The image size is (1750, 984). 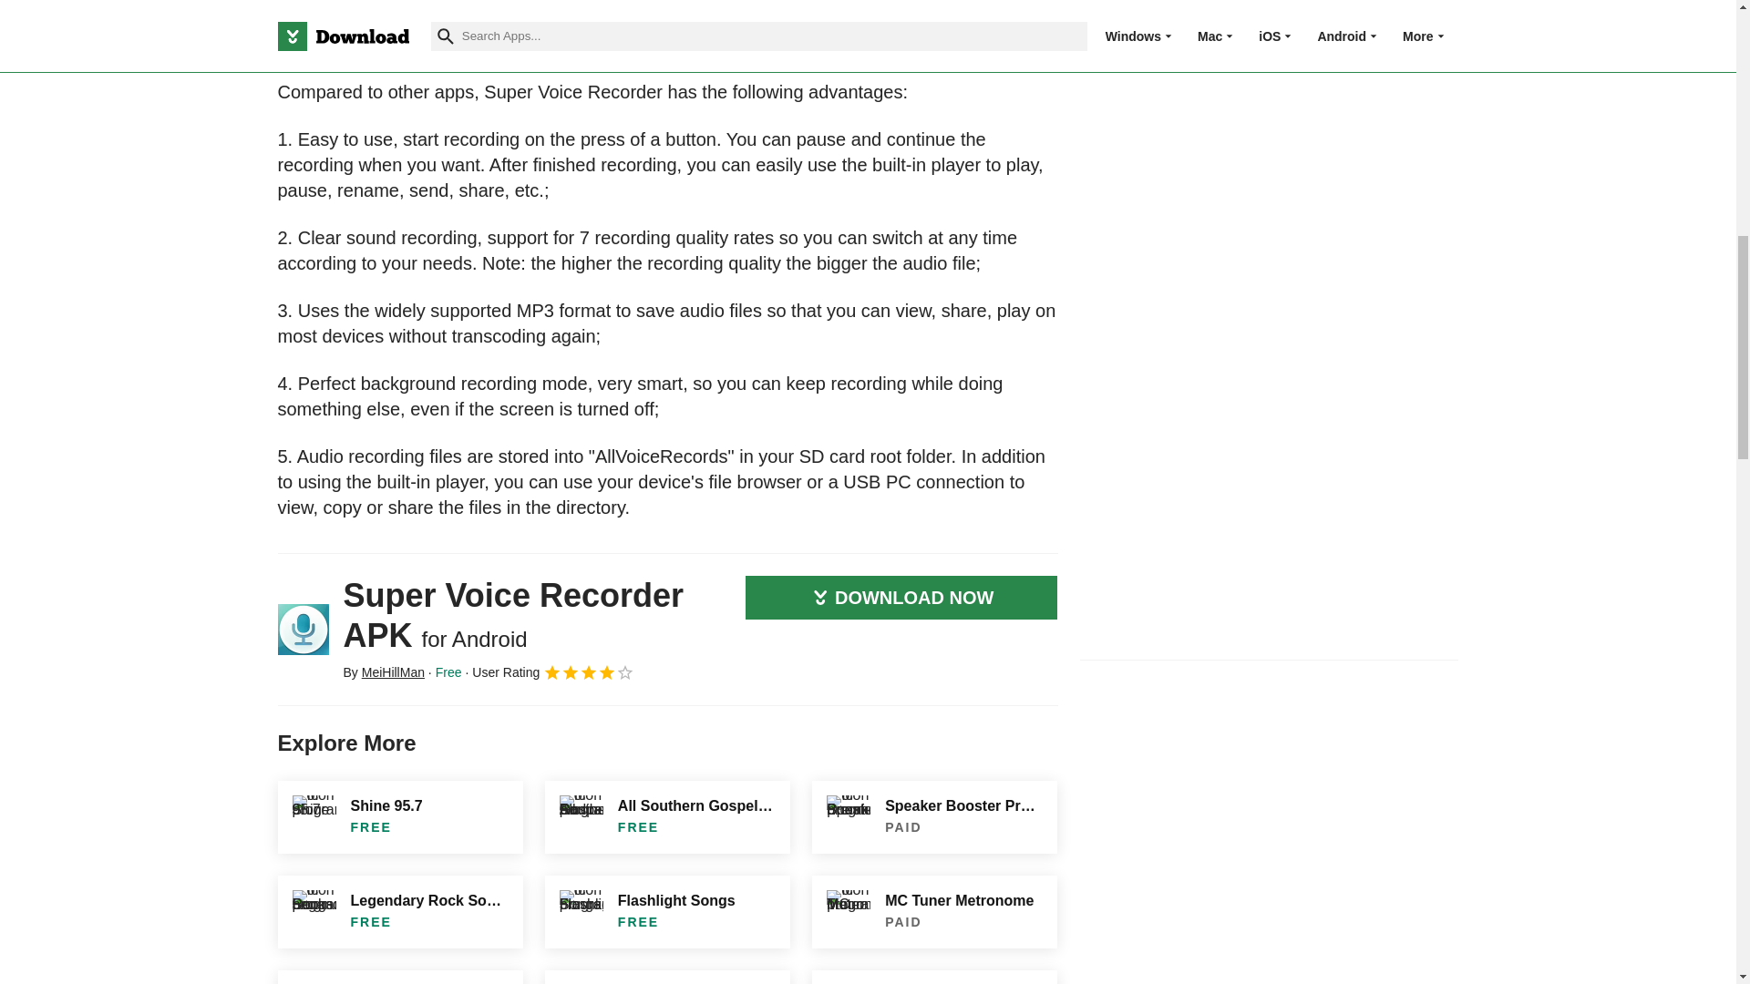 What do you see at coordinates (667, 911) in the screenshot?
I see `Flashlight Songs` at bounding box center [667, 911].